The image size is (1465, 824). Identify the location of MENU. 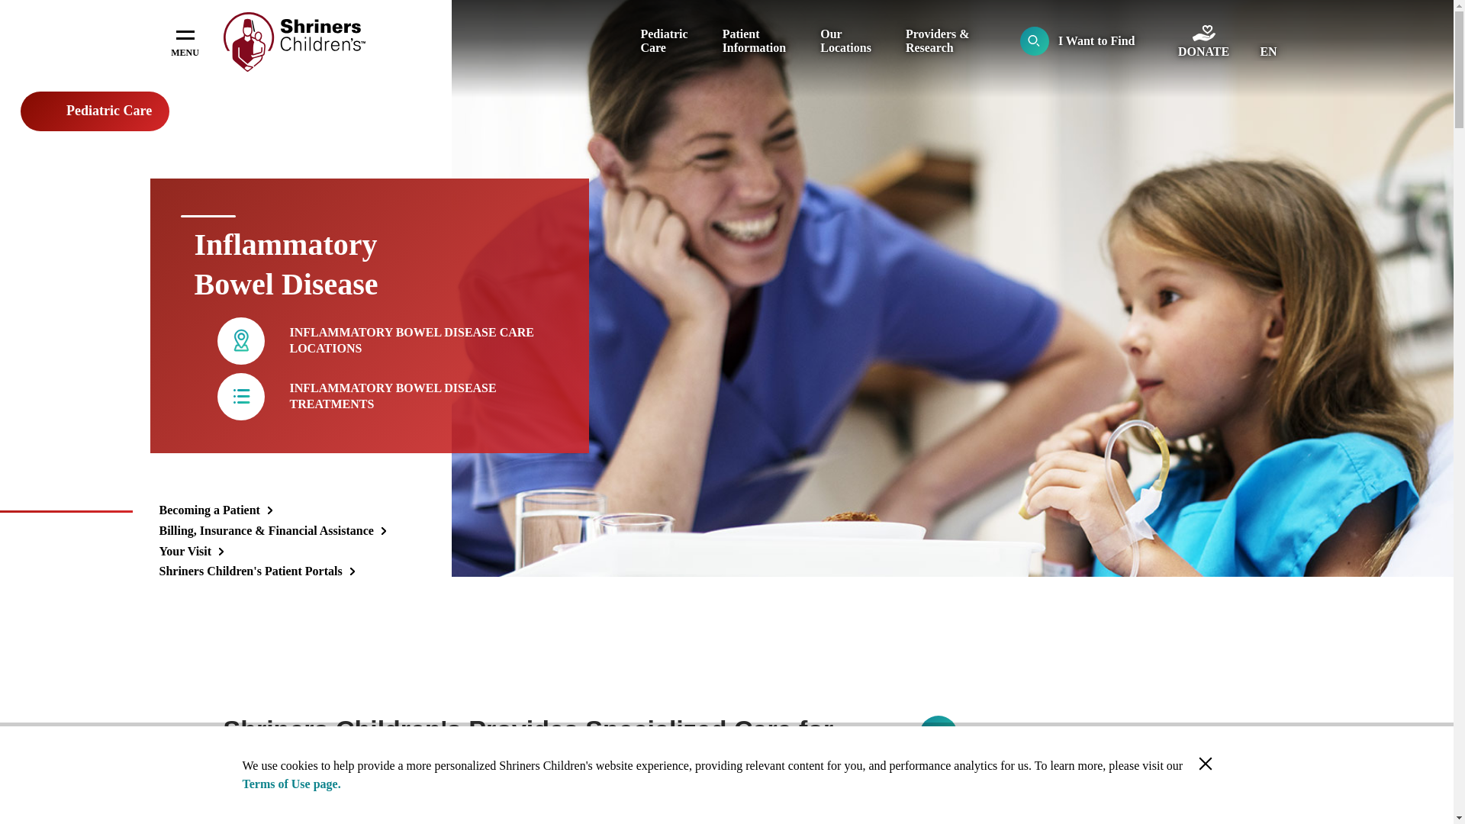
(185, 41).